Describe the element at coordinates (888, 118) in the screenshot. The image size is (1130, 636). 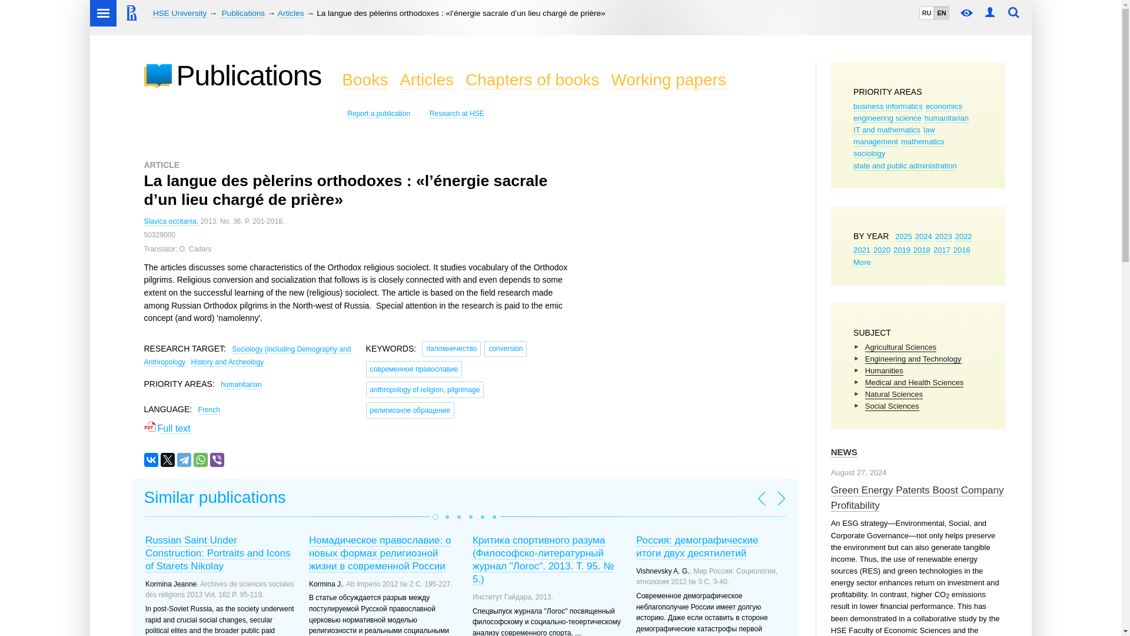
I see `engineering science` at that location.